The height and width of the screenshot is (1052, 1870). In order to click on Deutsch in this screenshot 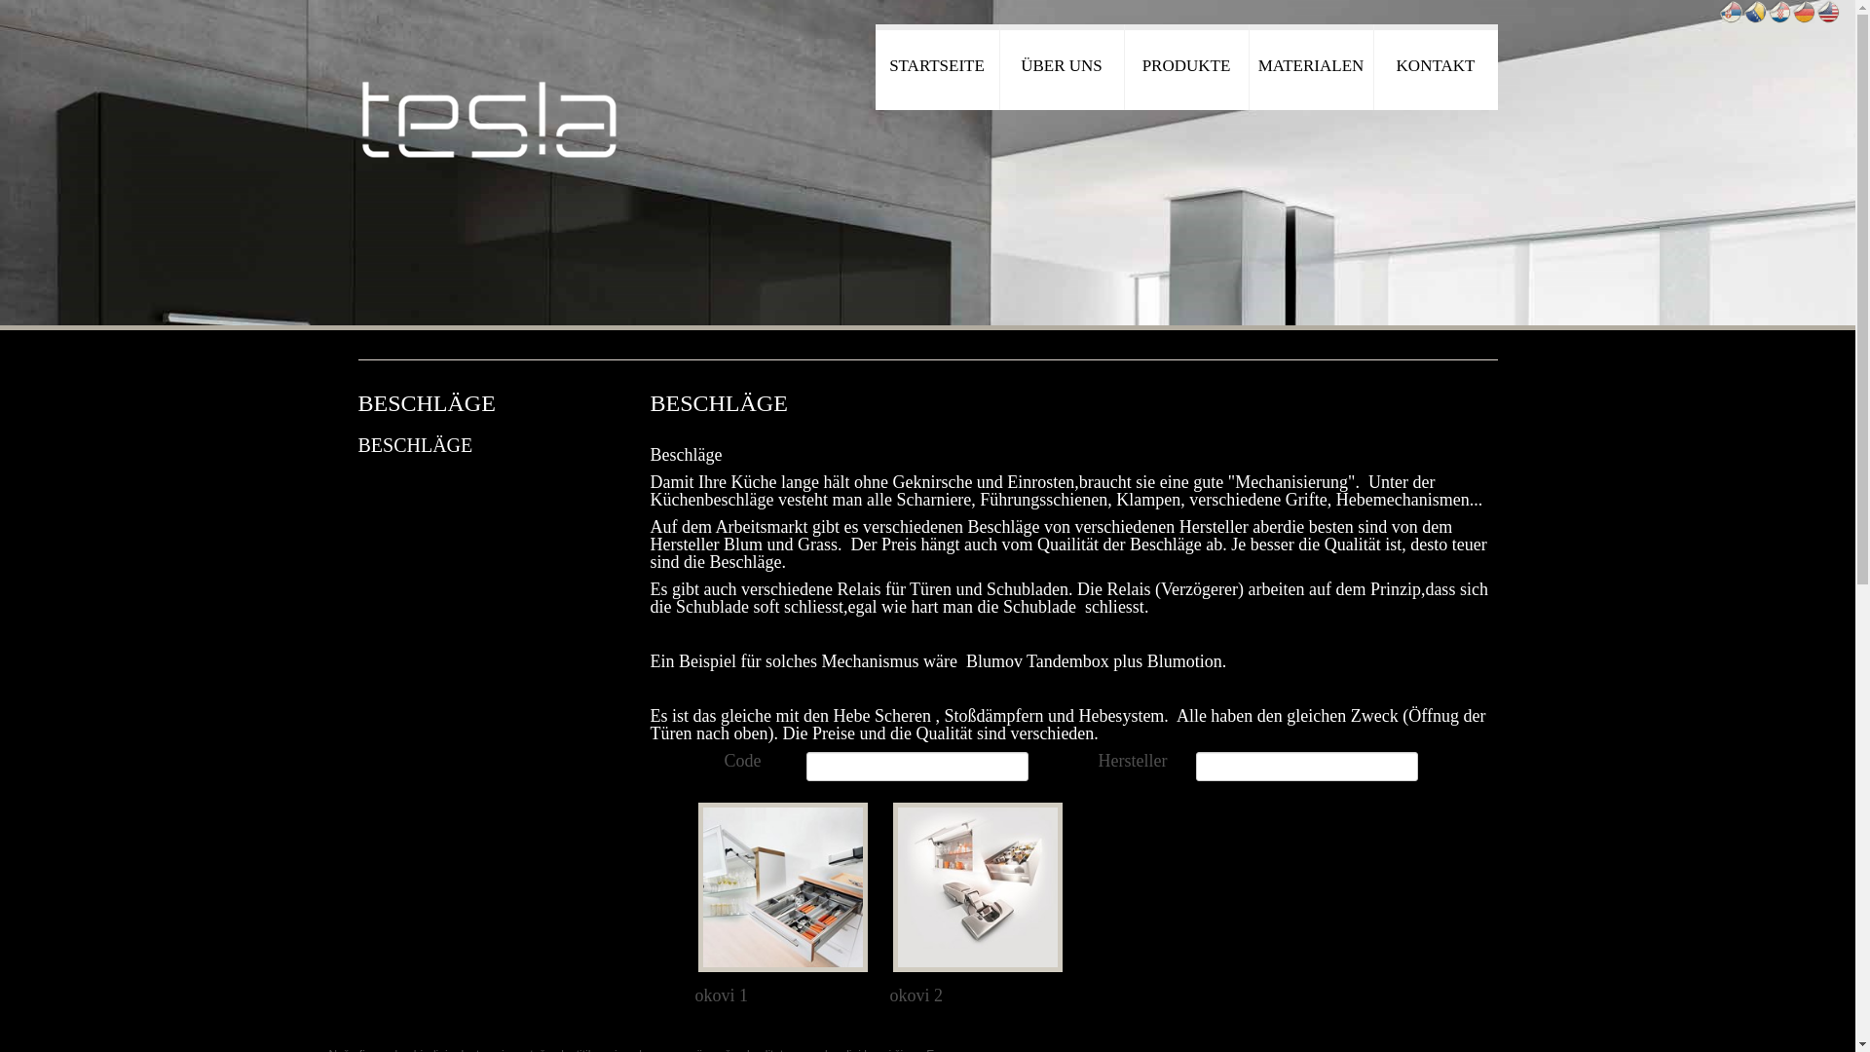, I will do `click(1804, 12)`.